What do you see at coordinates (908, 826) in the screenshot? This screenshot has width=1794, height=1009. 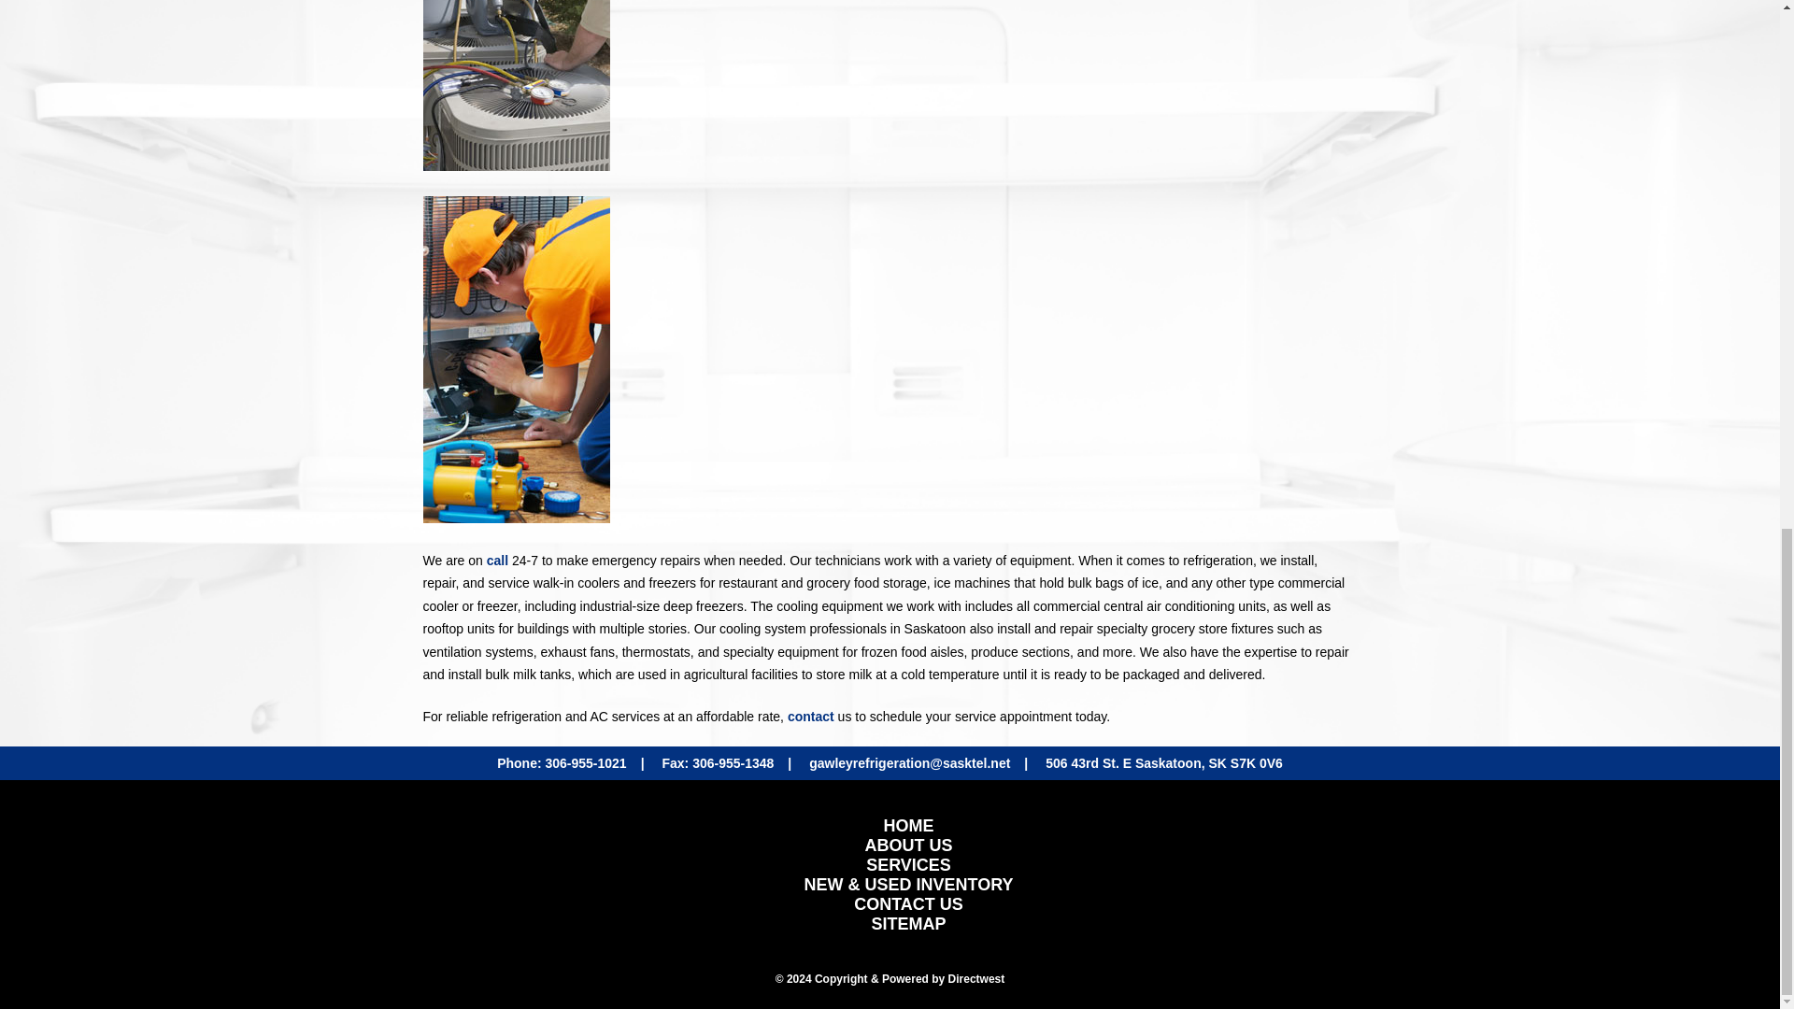 I see `HOME` at bounding box center [908, 826].